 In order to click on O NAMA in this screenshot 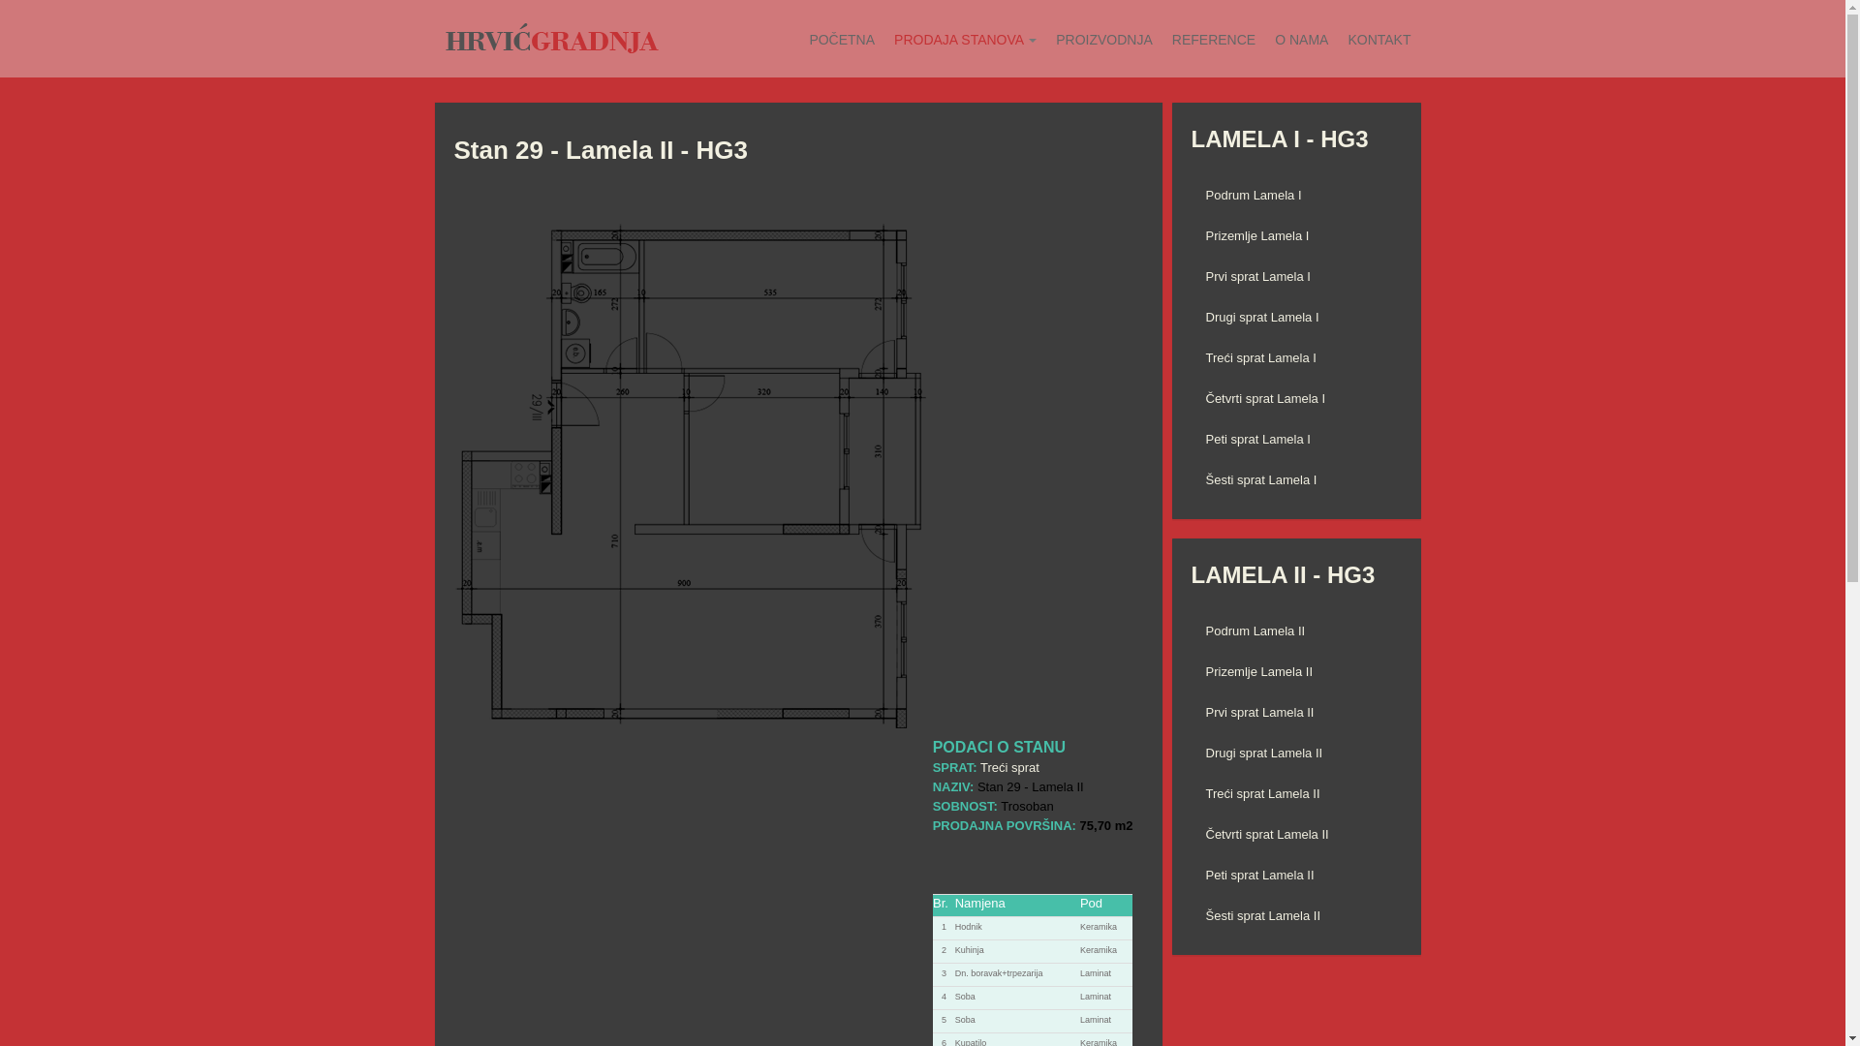, I will do `click(1292, 40)`.